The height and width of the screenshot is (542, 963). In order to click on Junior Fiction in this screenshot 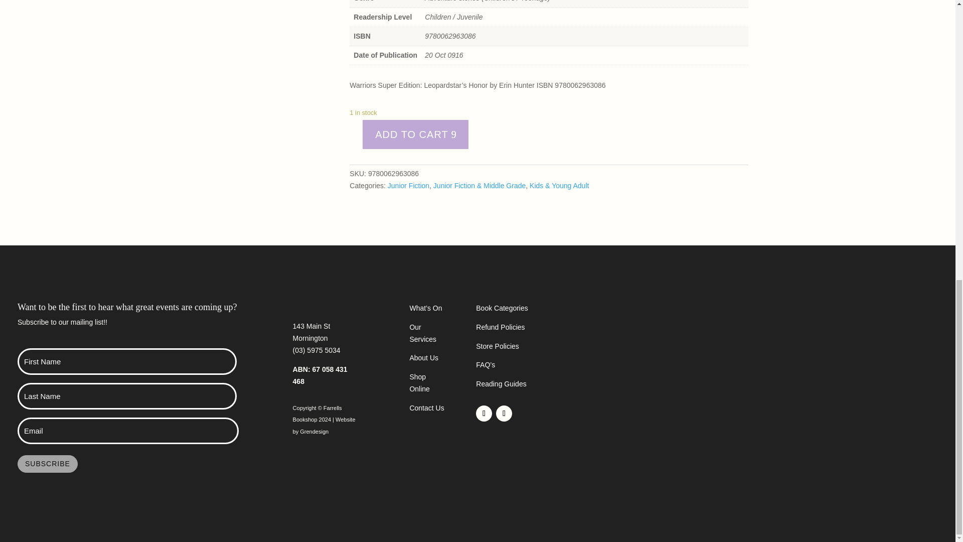, I will do `click(408, 186)`.